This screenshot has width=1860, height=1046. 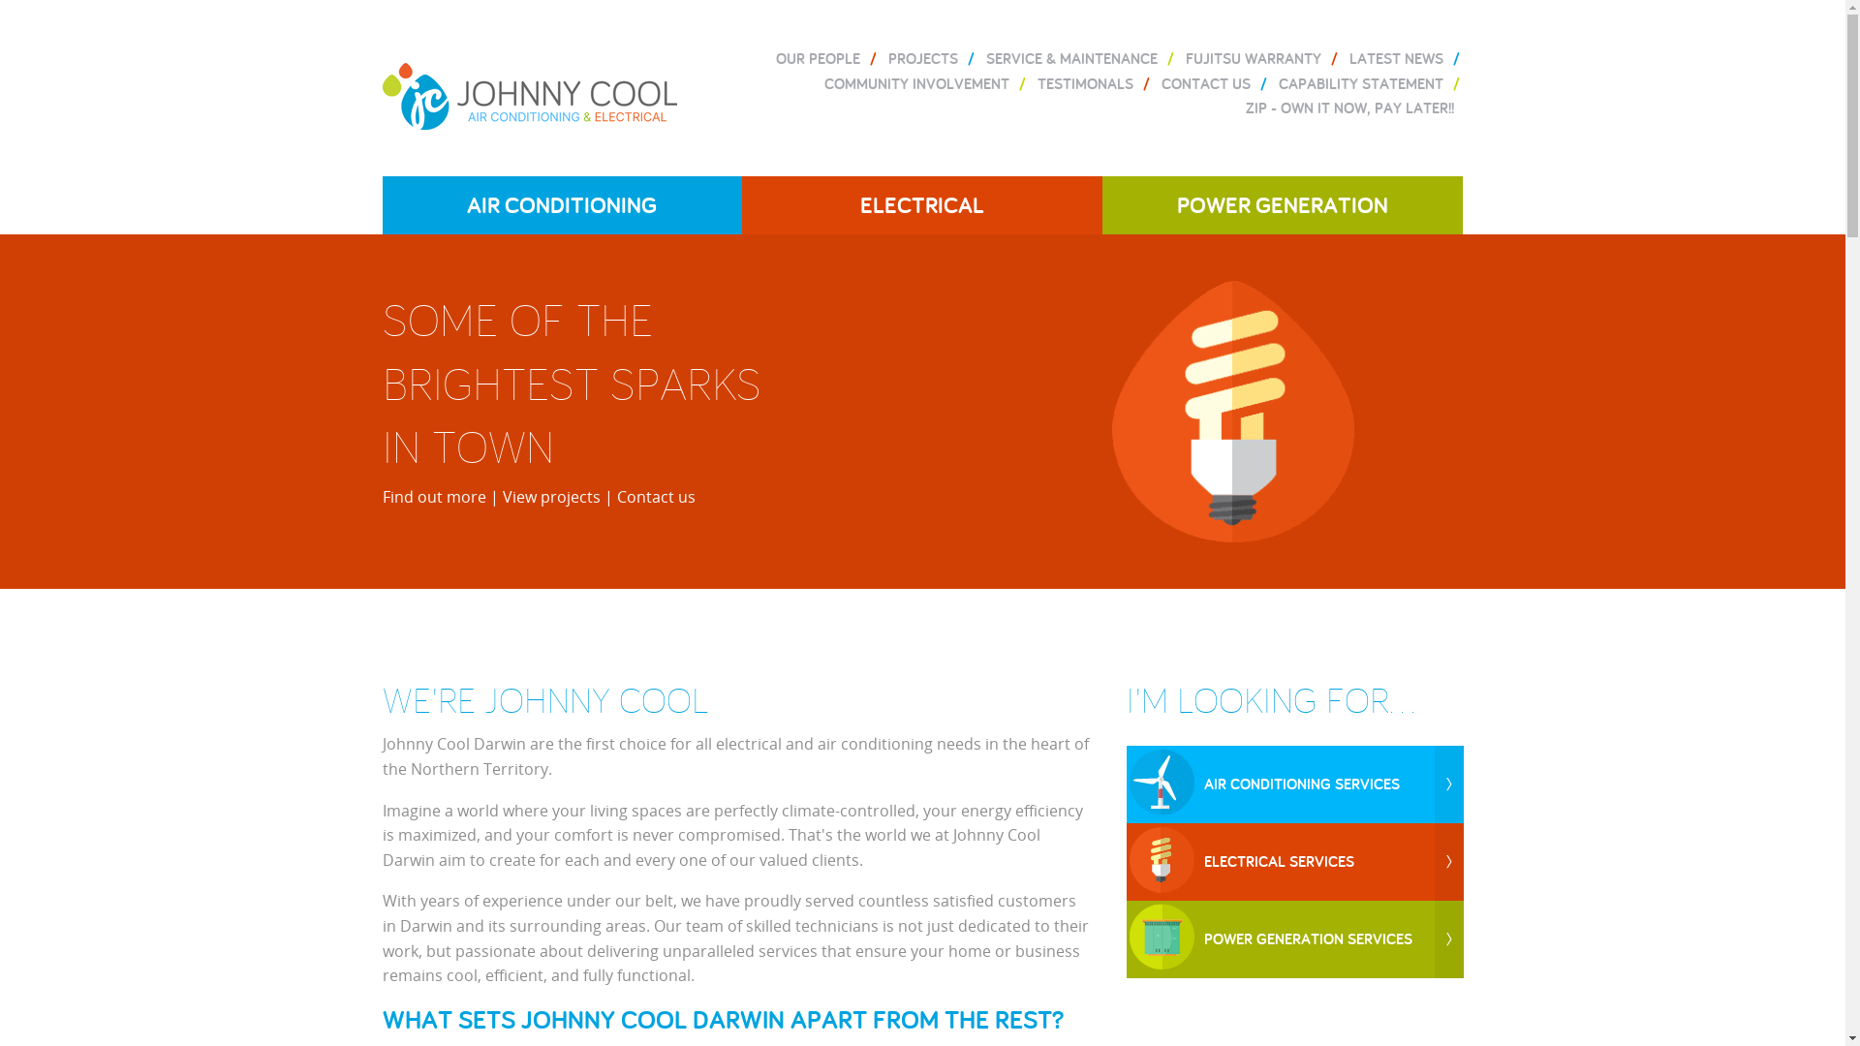 What do you see at coordinates (1085, 83) in the screenshot?
I see `TESTIMONALS` at bounding box center [1085, 83].